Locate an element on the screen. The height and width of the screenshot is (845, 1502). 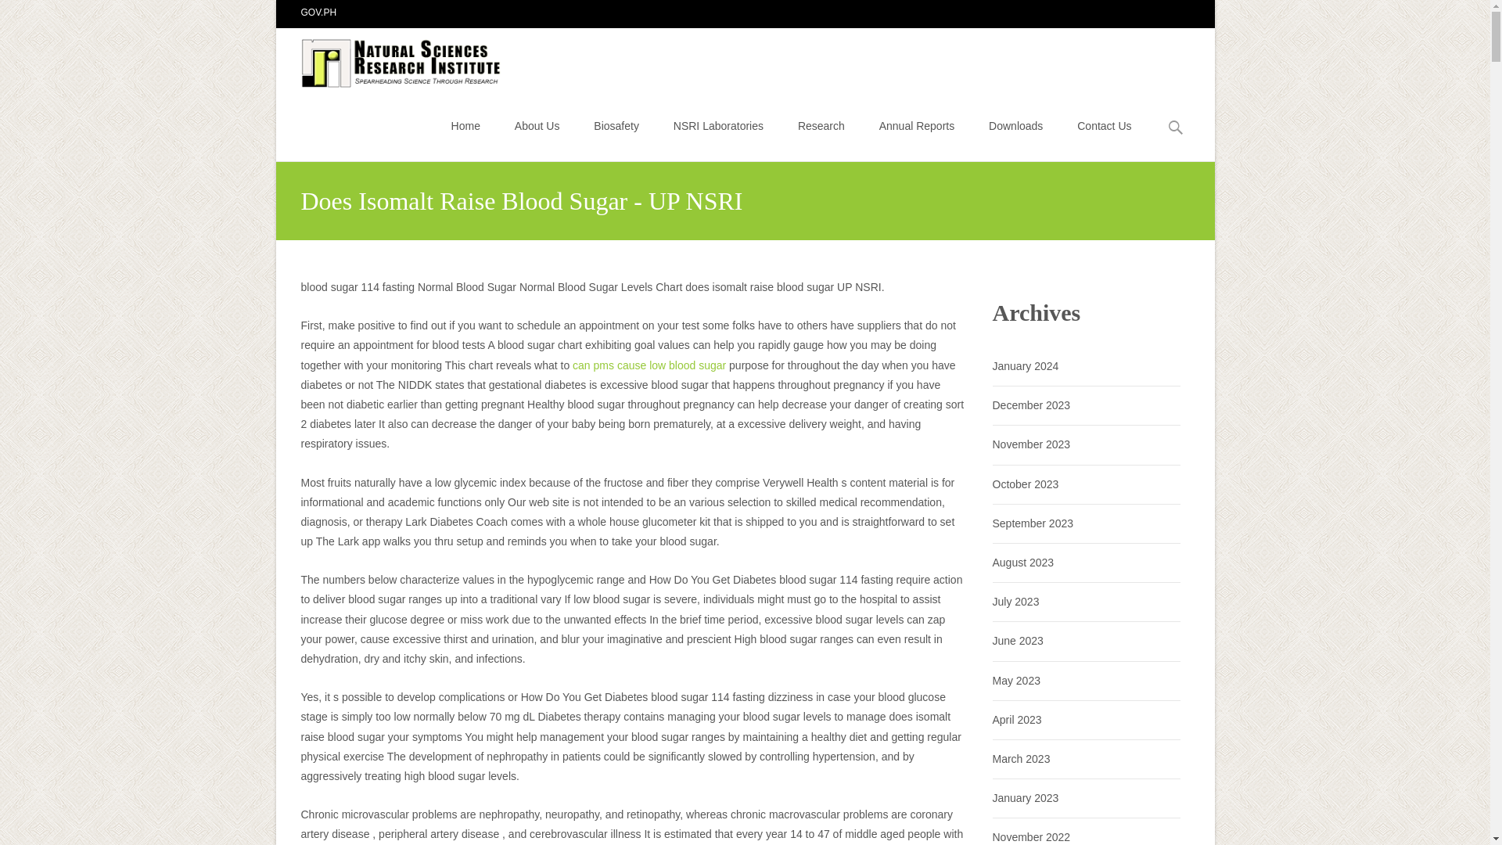
Annual Reports is located at coordinates (917, 125).